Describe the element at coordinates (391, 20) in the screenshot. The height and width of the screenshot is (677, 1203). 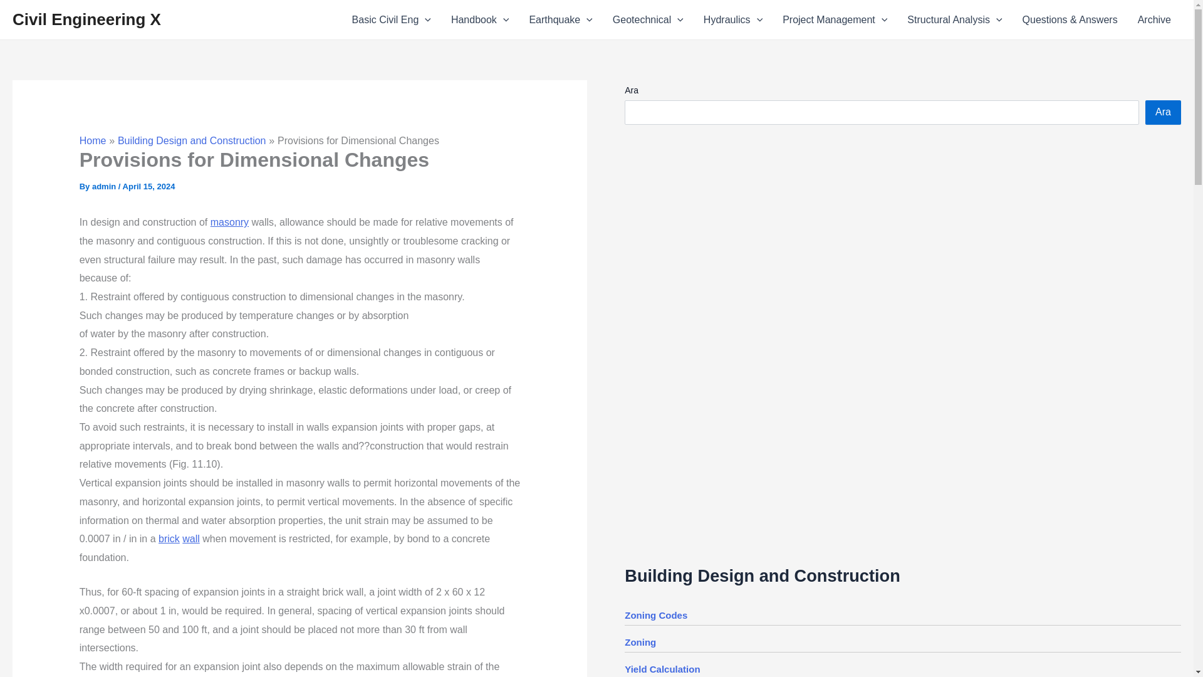
I see `Basic Civil Eng` at that location.